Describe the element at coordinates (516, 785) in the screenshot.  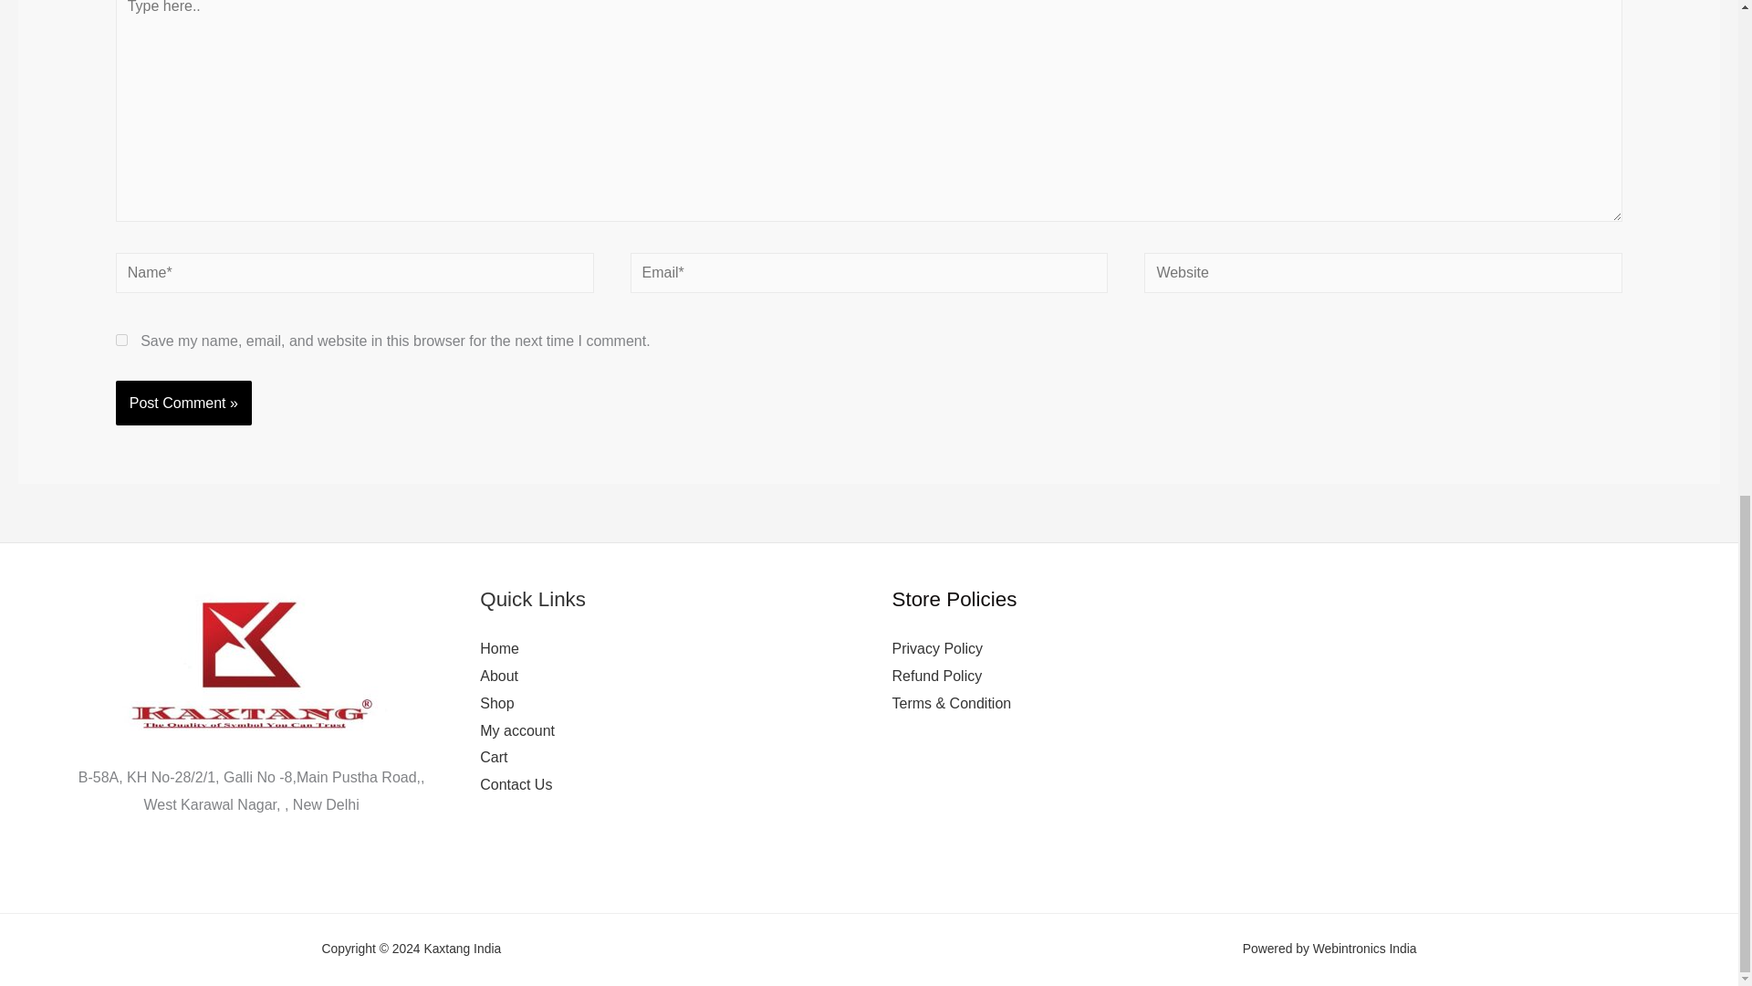
I see `Contact Us` at that location.